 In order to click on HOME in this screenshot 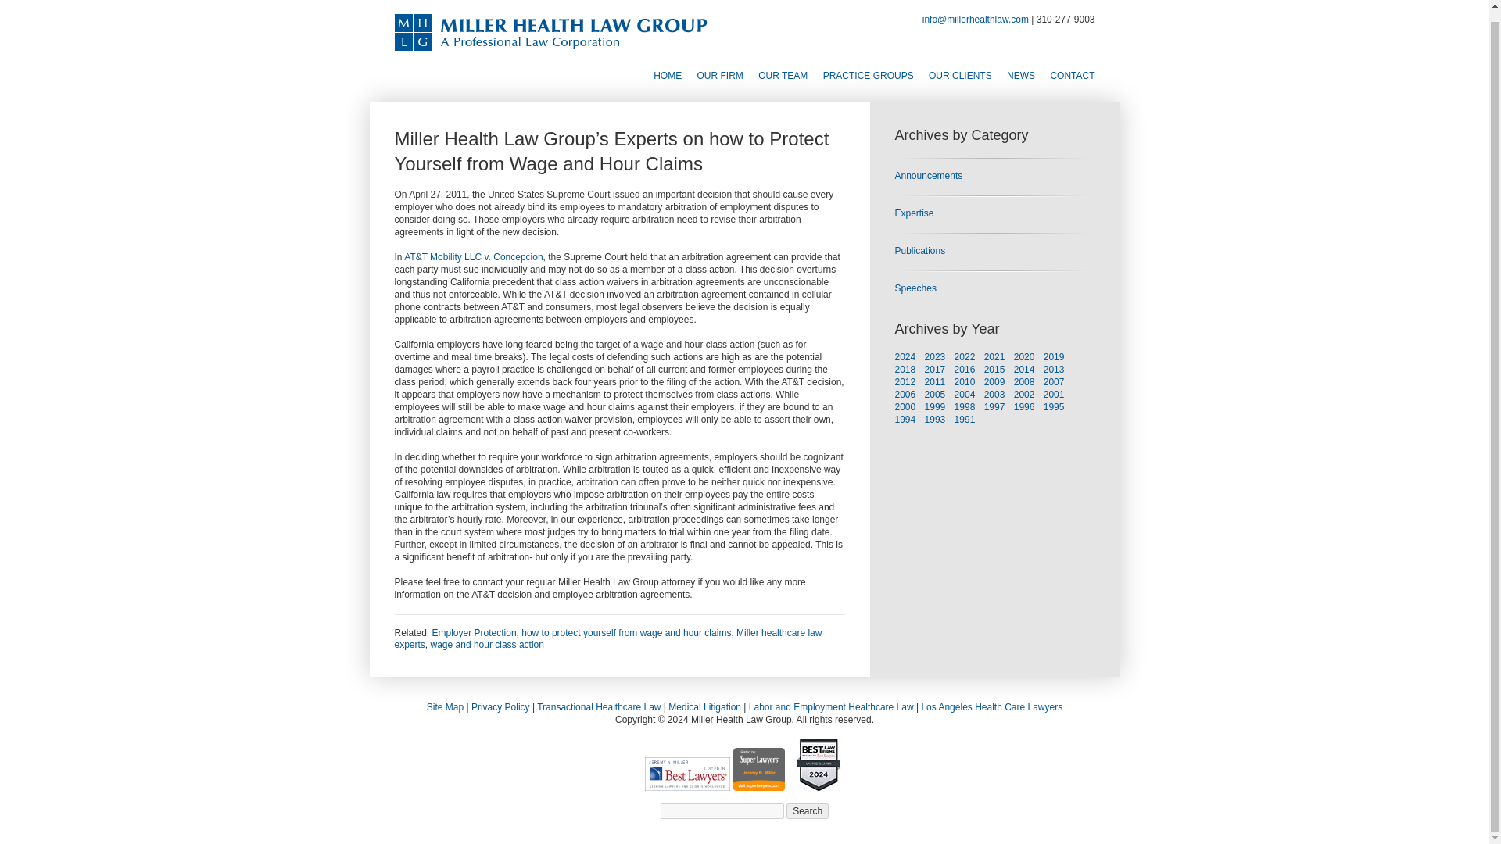, I will do `click(667, 77)`.